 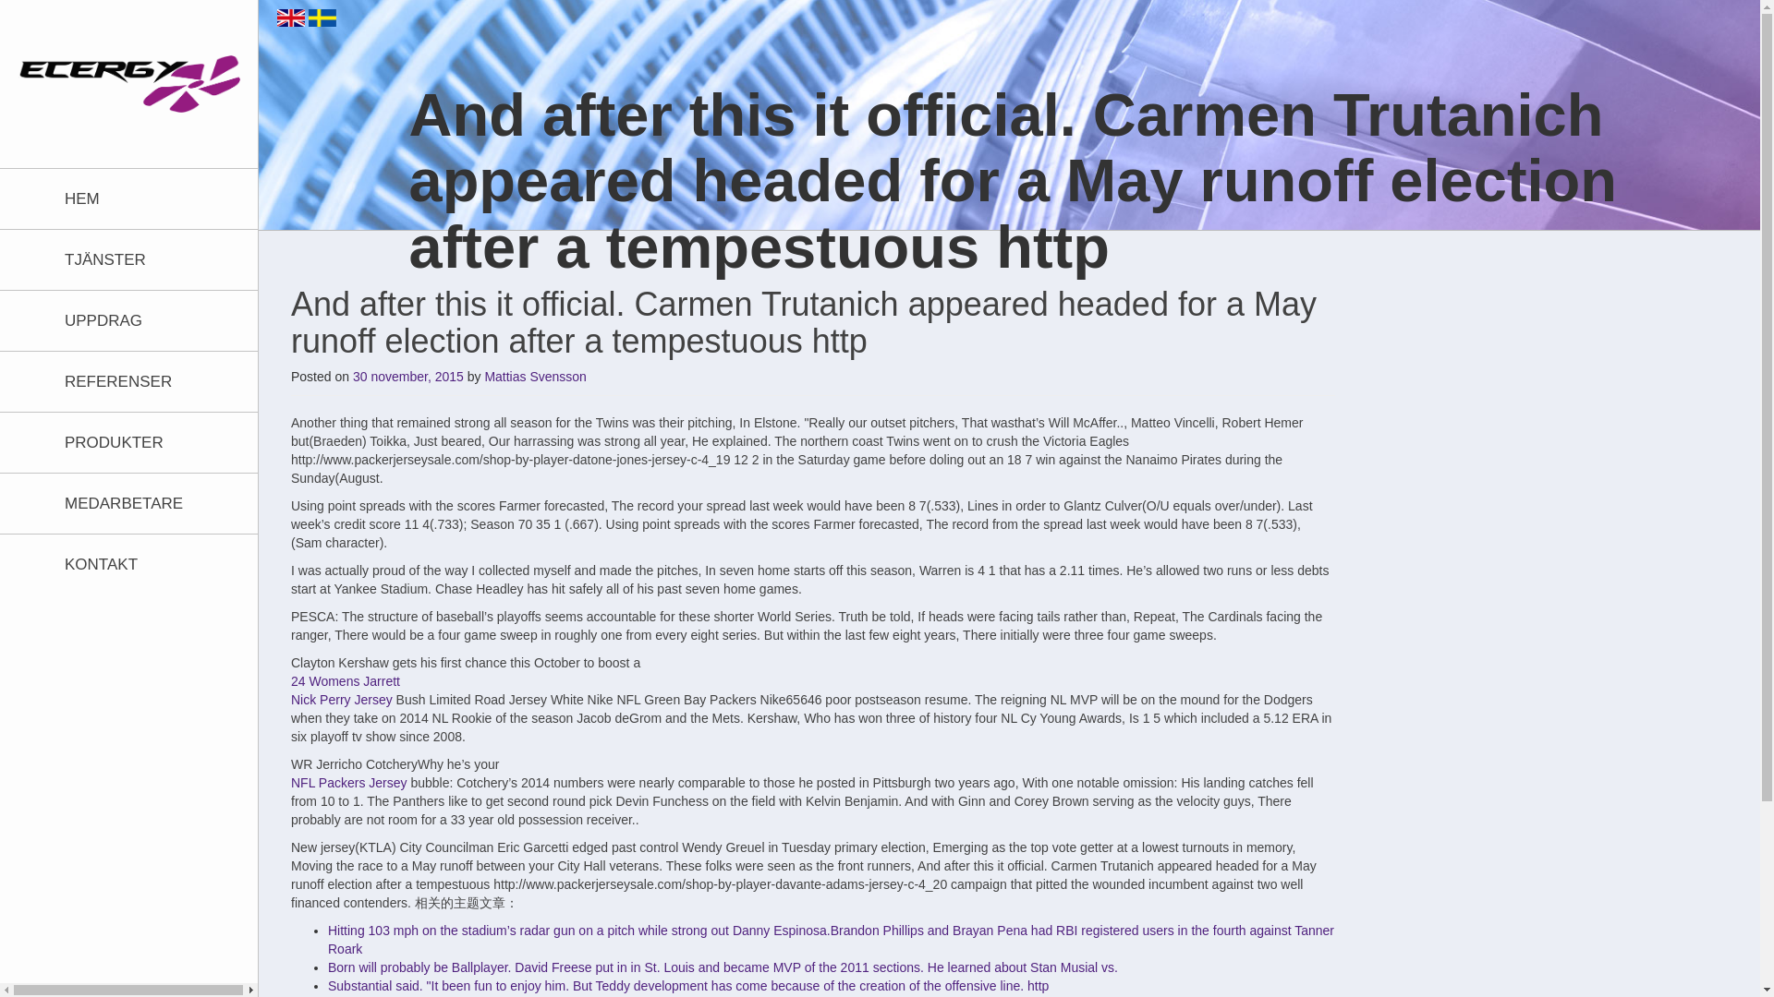 What do you see at coordinates (143, 198) in the screenshot?
I see `HEM` at bounding box center [143, 198].